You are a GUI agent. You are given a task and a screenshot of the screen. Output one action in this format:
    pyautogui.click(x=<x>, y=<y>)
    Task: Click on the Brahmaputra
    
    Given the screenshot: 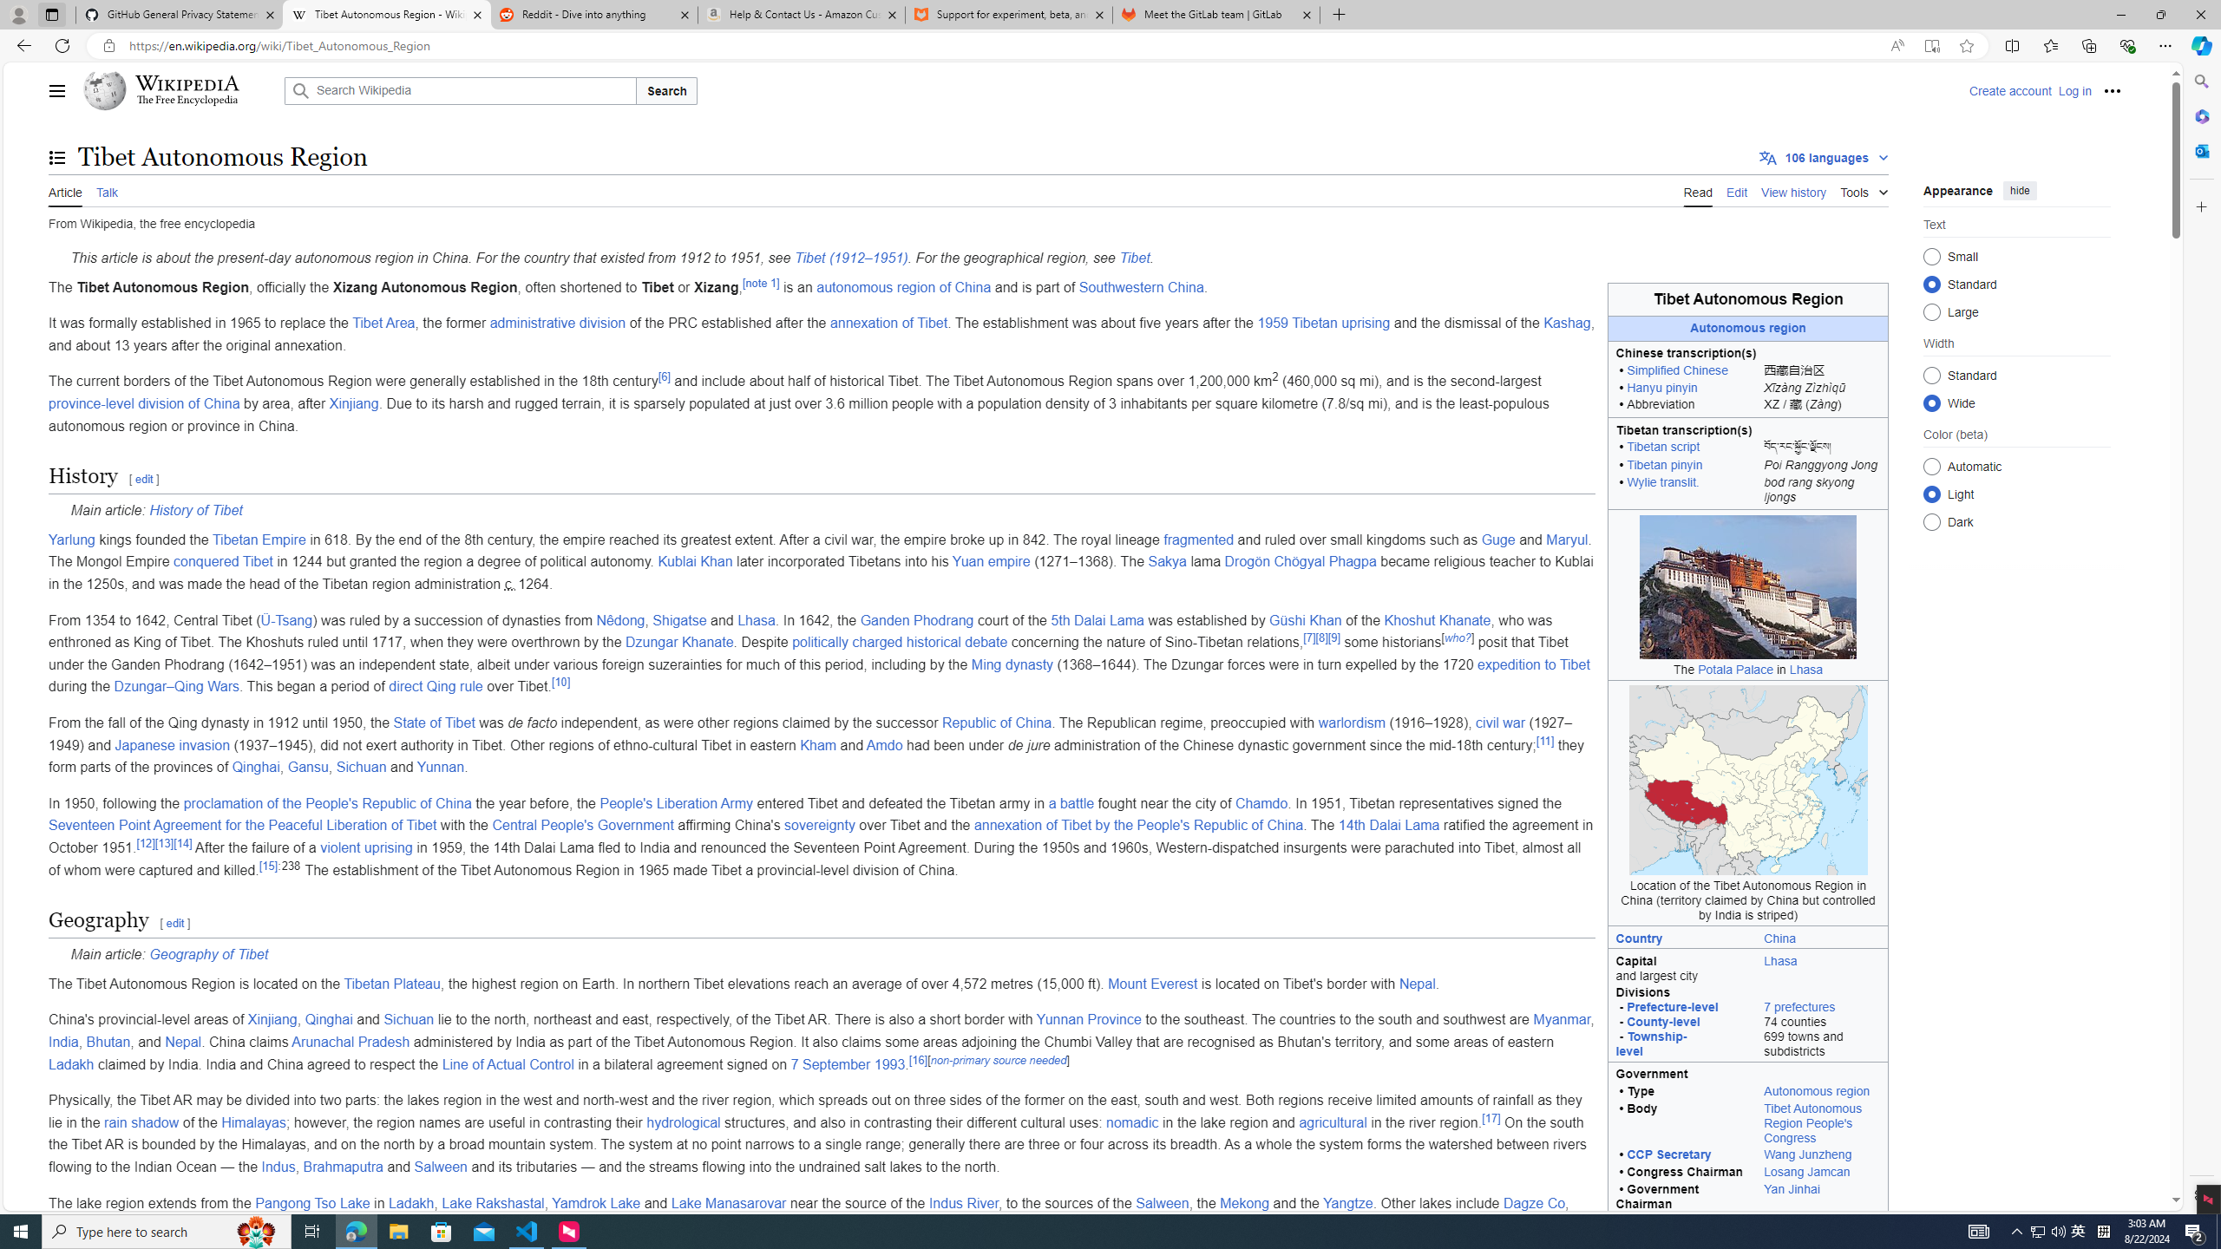 What is the action you would take?
    pyautogui.click(x=343, y=1166)
    